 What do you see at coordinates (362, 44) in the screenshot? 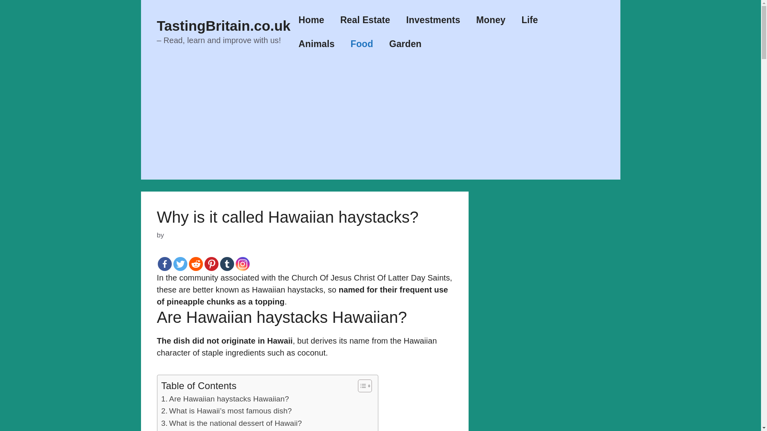
I see `Food` at bounding box center [362, 44].